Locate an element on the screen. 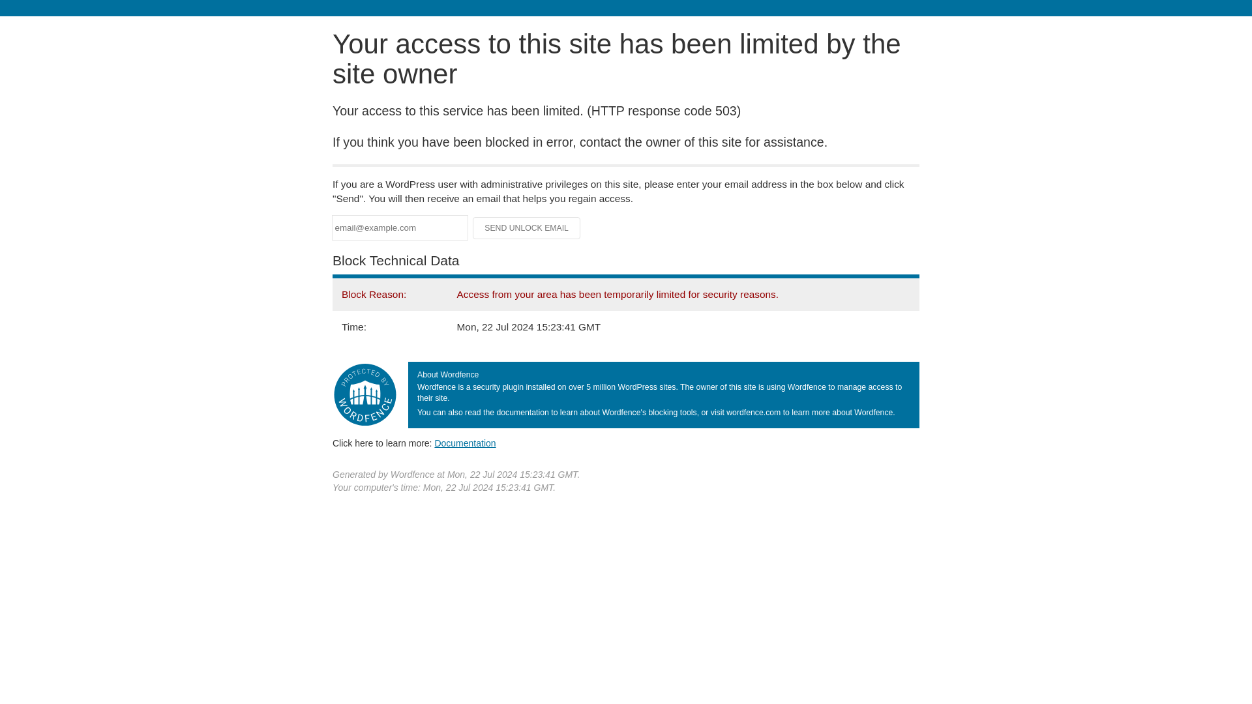  Documentation is located at coordinates (465, 443).